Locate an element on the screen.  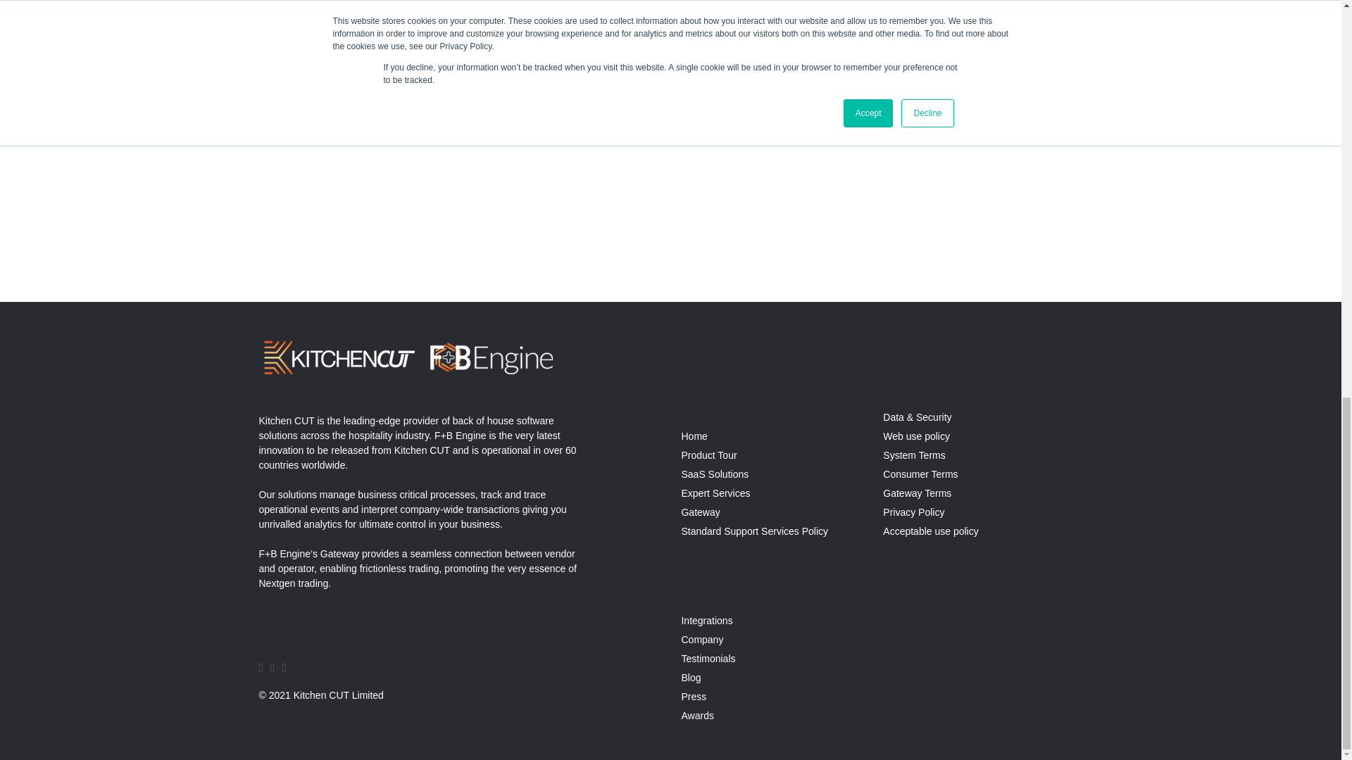
Expert Services is located at coordinates (715, 493).